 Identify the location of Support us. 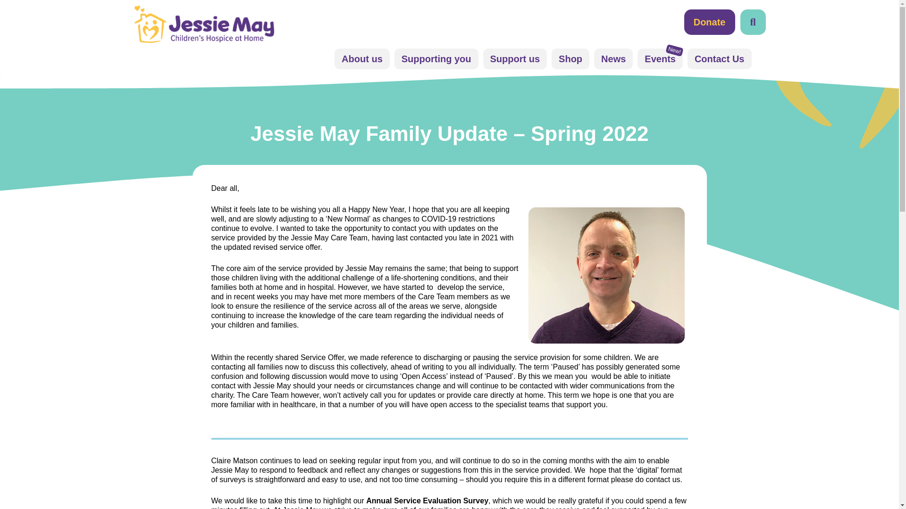
(515, 58).